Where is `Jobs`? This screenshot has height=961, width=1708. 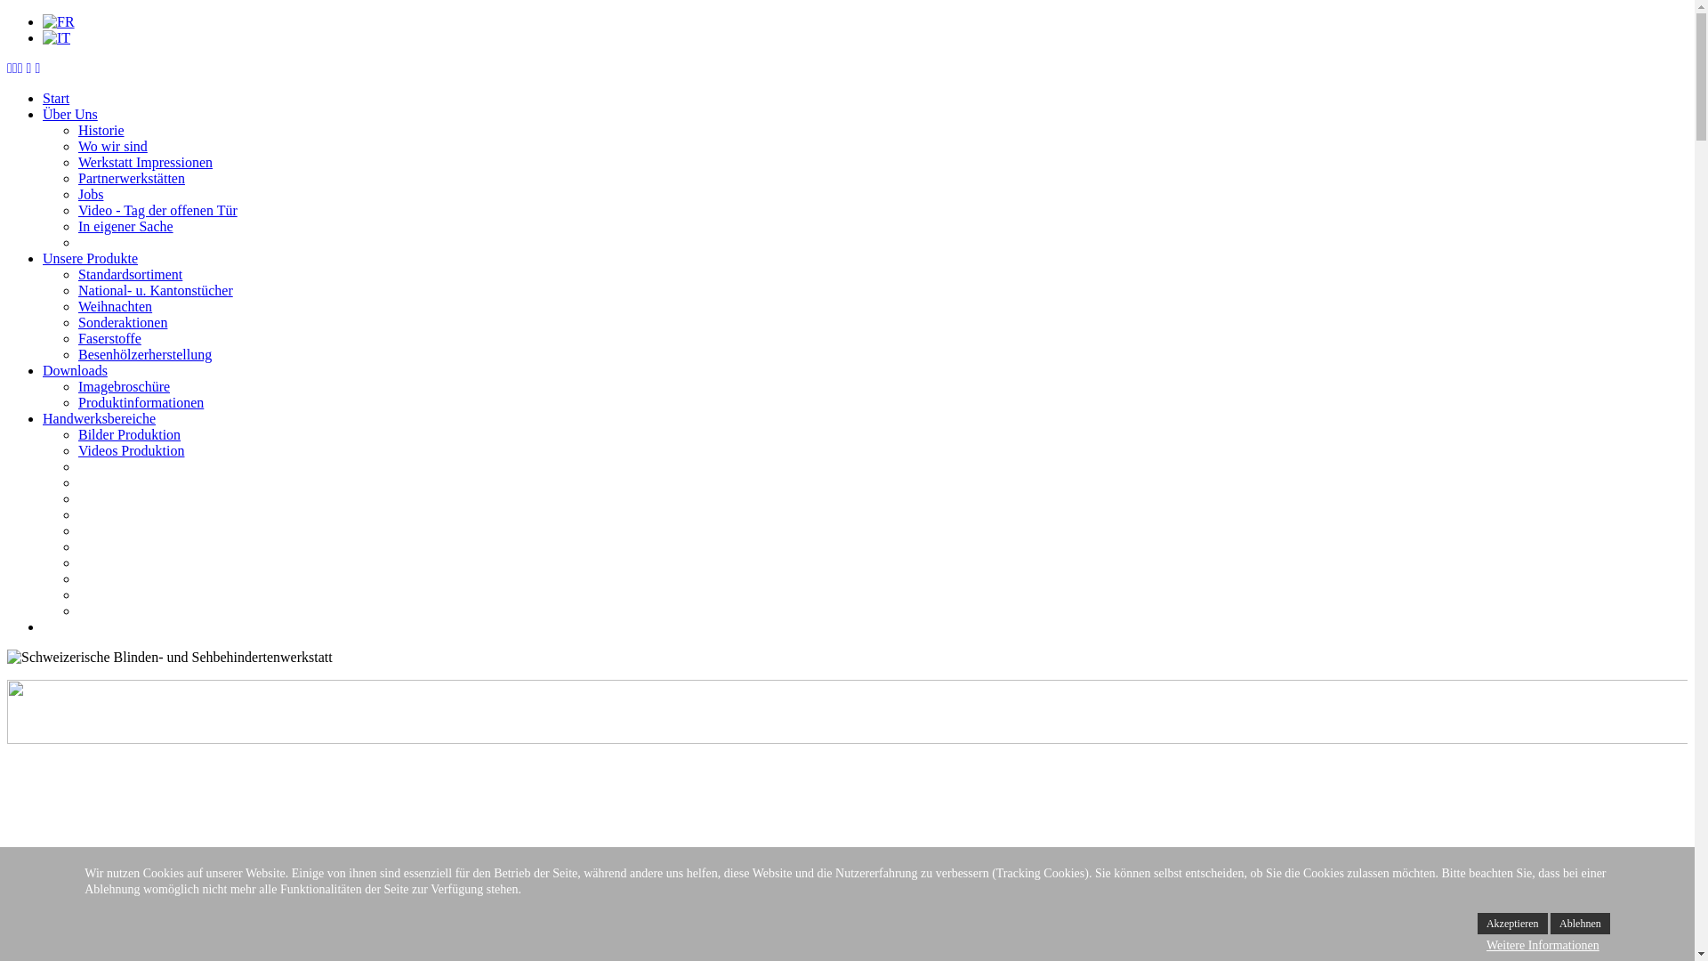
Jobs is located at coordinates (91, 194).